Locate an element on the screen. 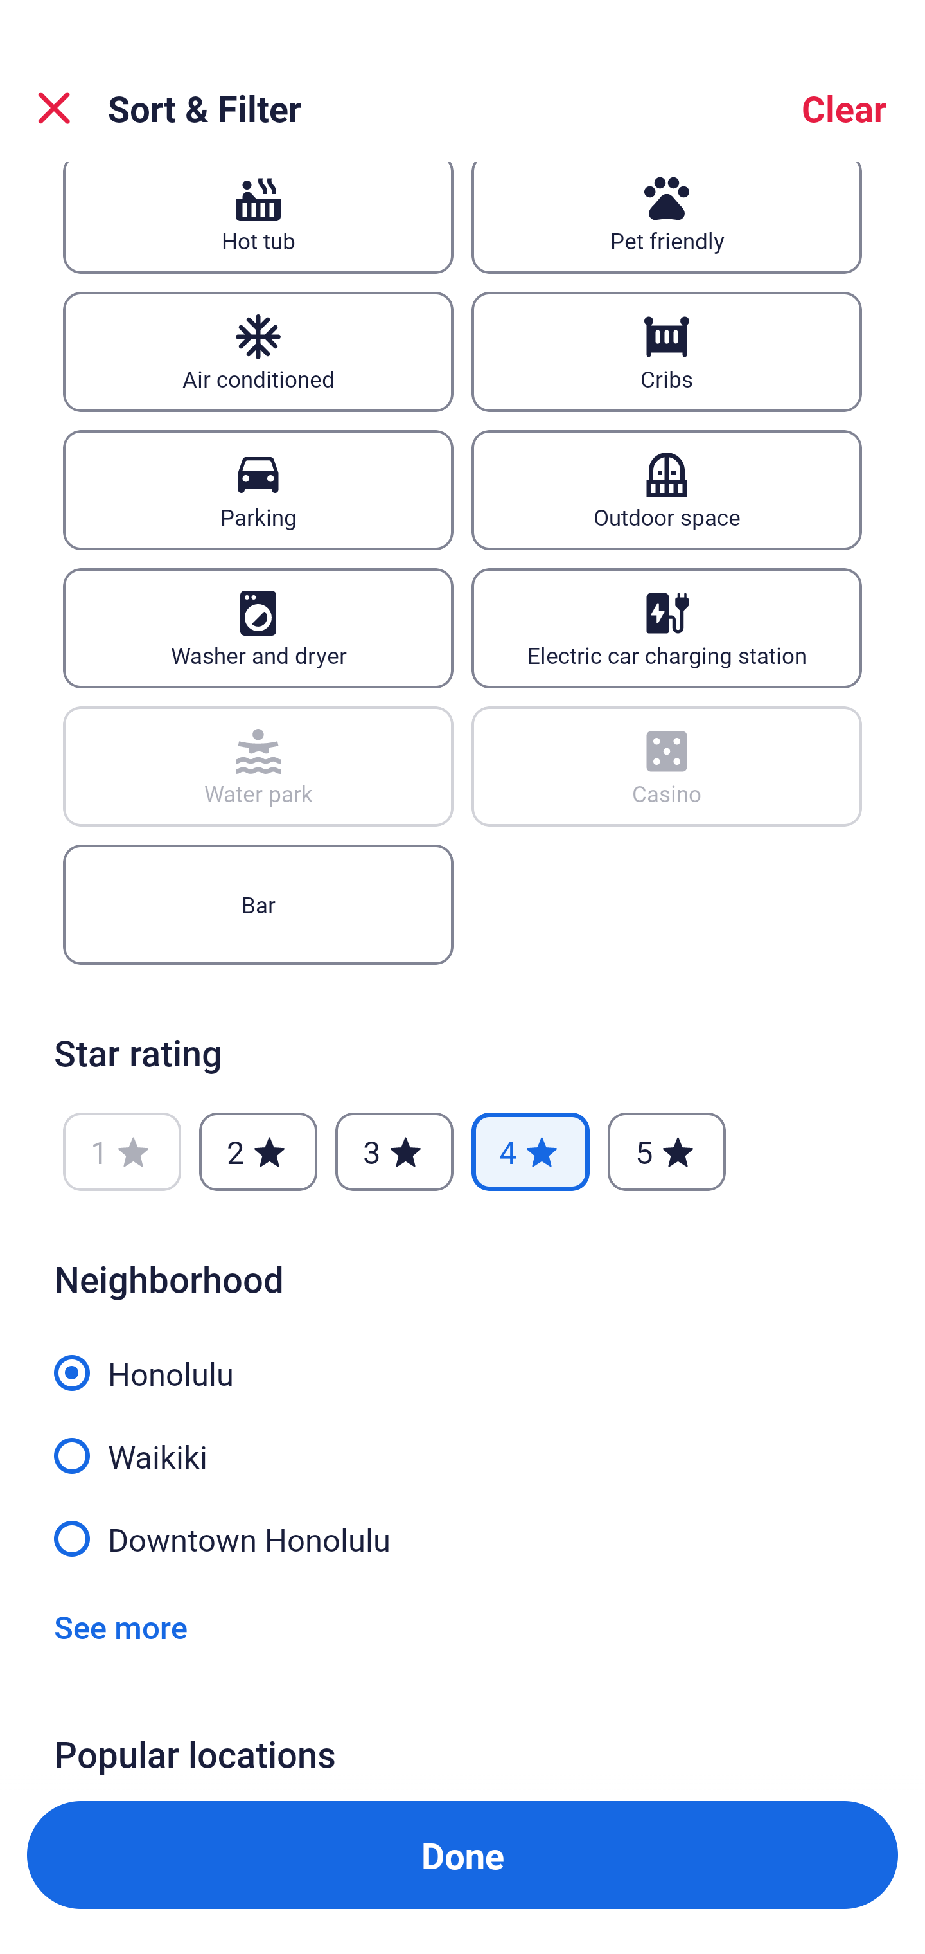 The height and width of the screenshot is (1954, 925). 4 is located at coordinates (531, 1152).